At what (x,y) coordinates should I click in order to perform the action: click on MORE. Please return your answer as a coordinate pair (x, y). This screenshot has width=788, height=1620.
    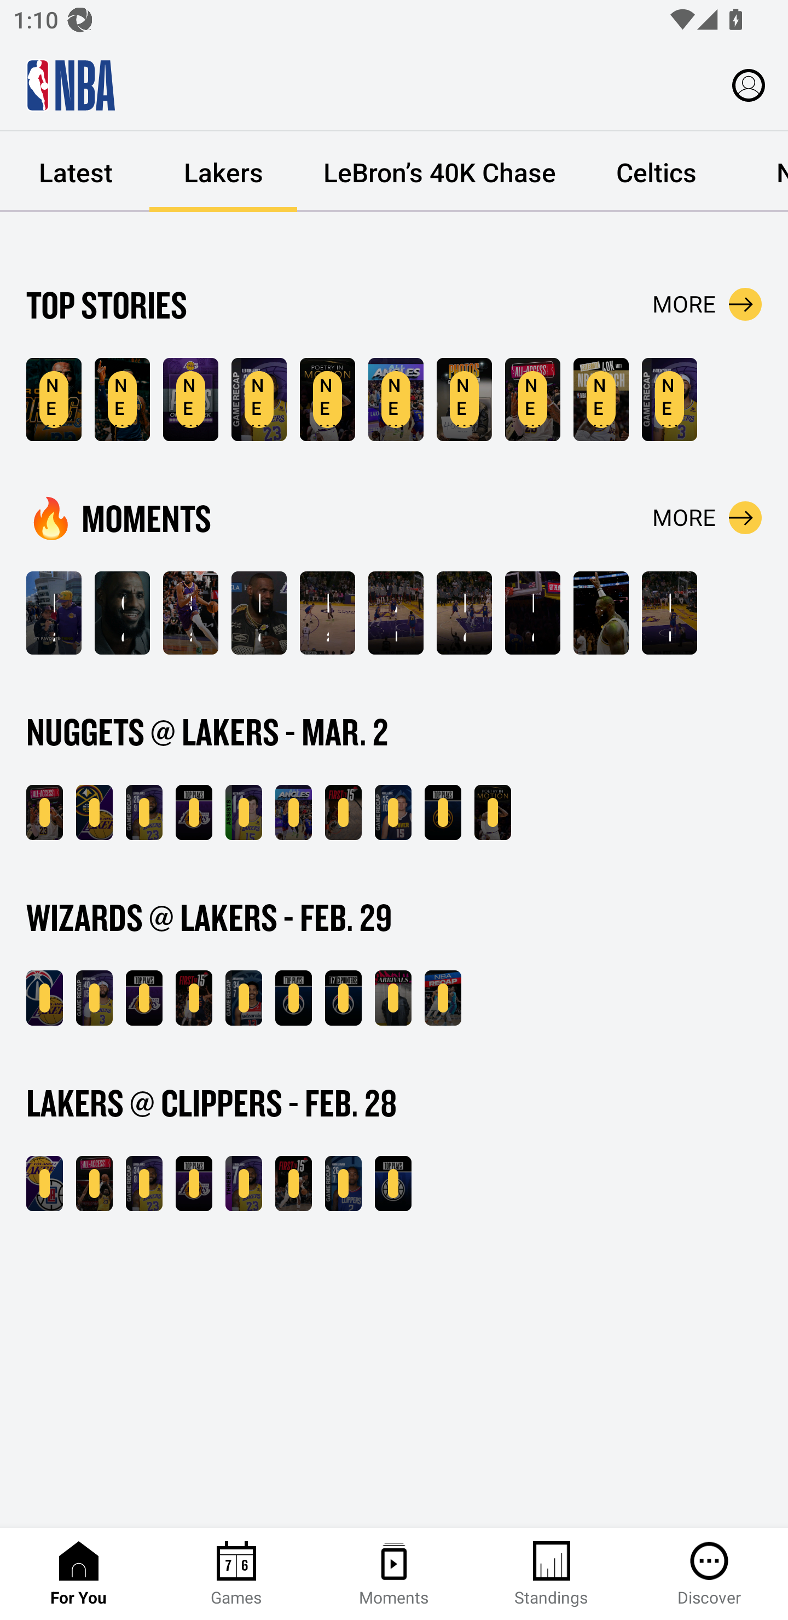
    Looking at the image, I should click on (707, 304).